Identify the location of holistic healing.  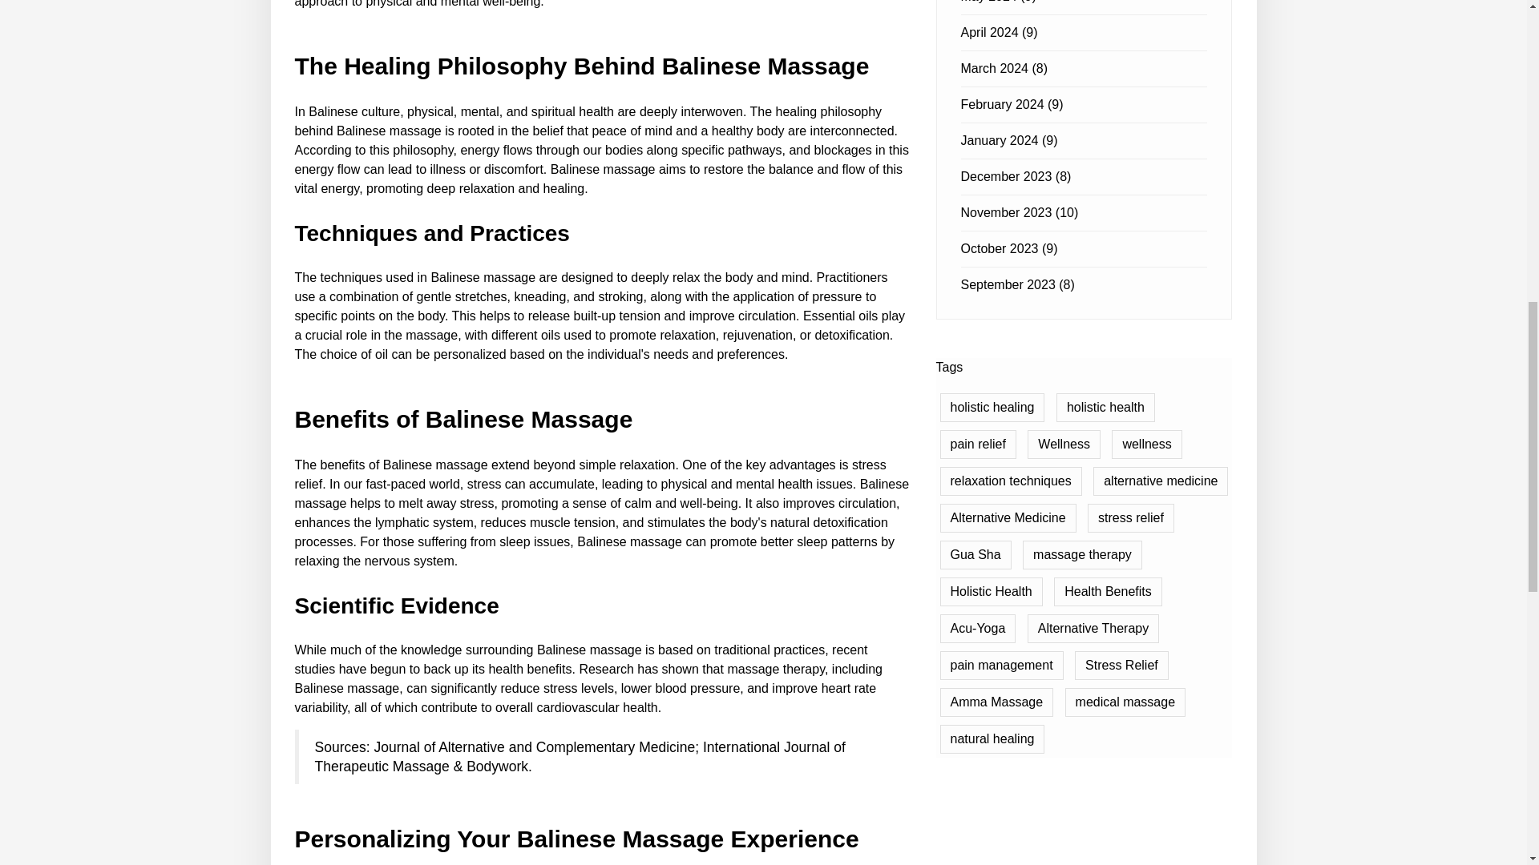
(992, 408).